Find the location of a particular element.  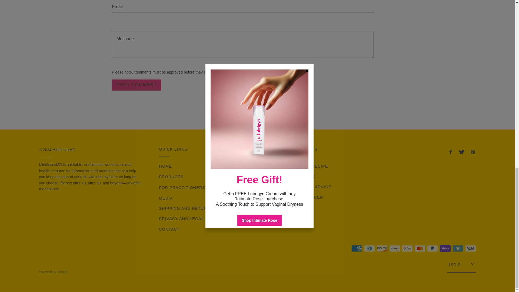

MiddlesexMD on Pinterest is located at coordinates (473, 152).